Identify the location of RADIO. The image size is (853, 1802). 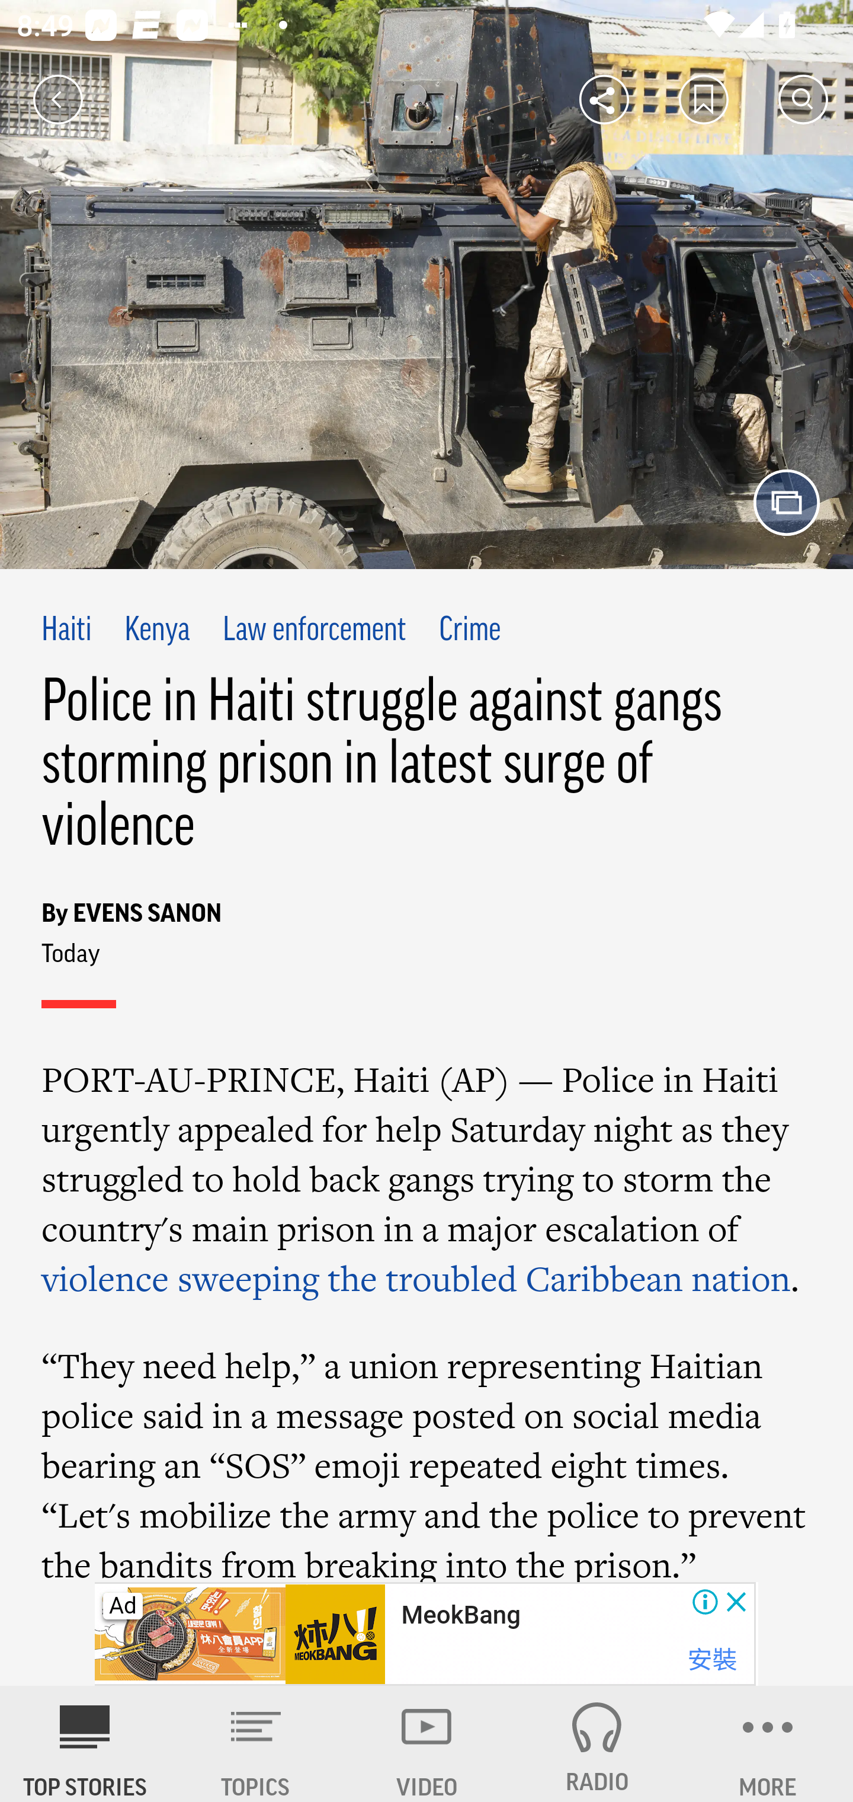
(597, 1744).